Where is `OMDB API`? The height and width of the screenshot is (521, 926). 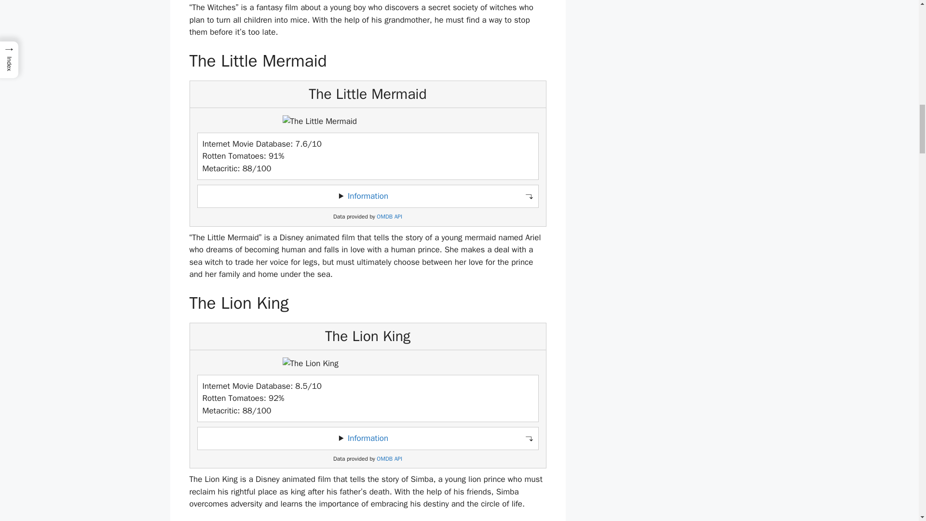
OMDB API is located at coordinates (389, 459).